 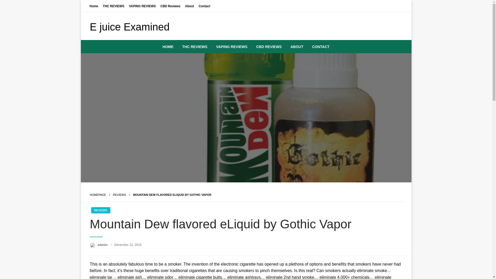 I want to click on December 12, 2016, so click(x=128, y=245).